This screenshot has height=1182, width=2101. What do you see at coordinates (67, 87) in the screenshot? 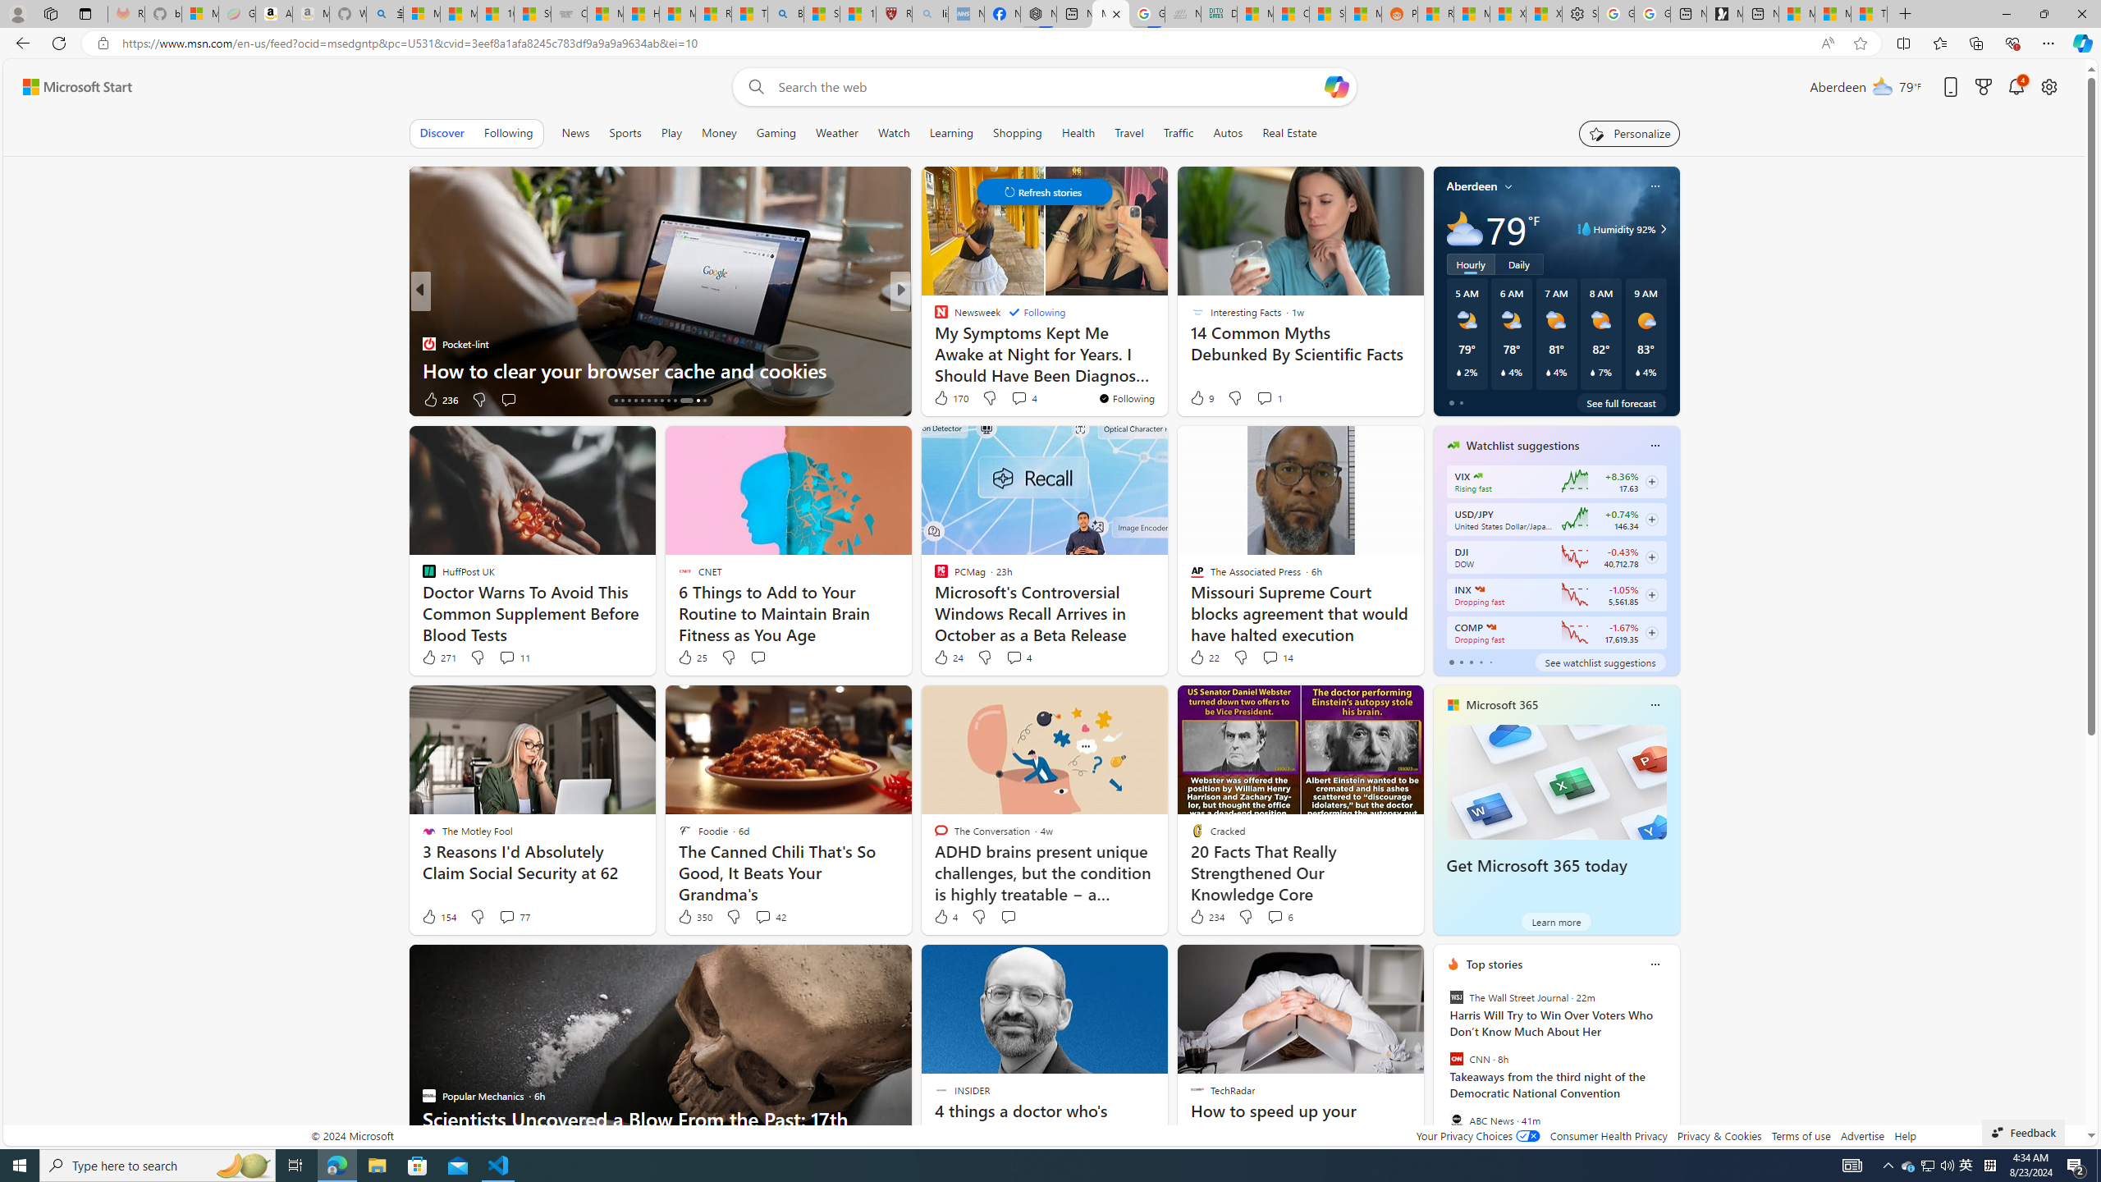
I see `Skip to footer` at bounding box center [67, 87].